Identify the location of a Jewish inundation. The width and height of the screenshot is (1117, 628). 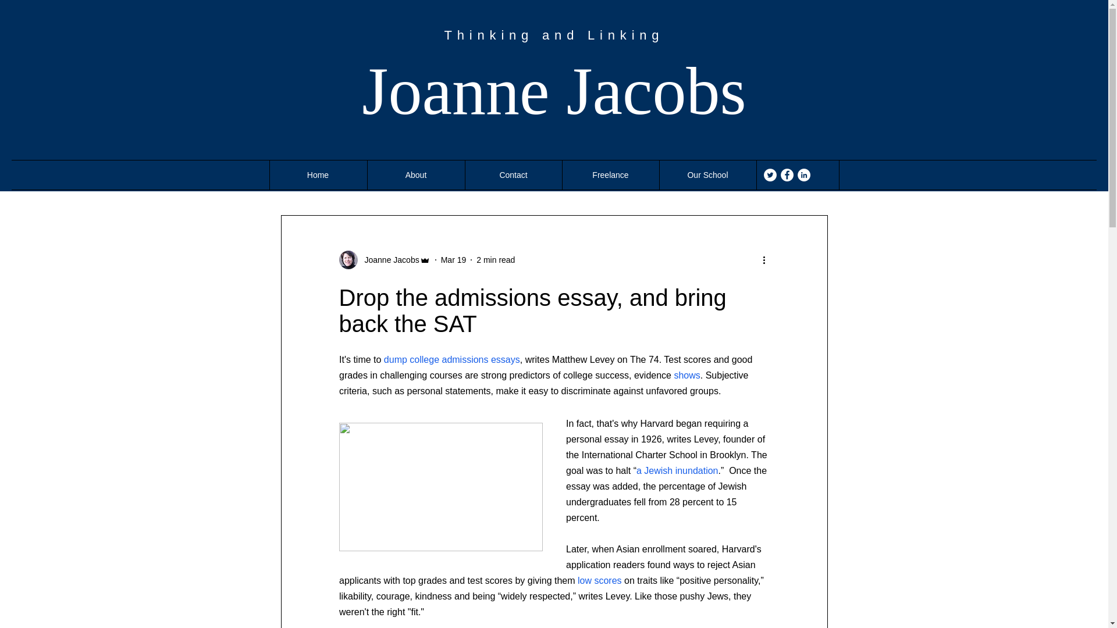
(677, 470).